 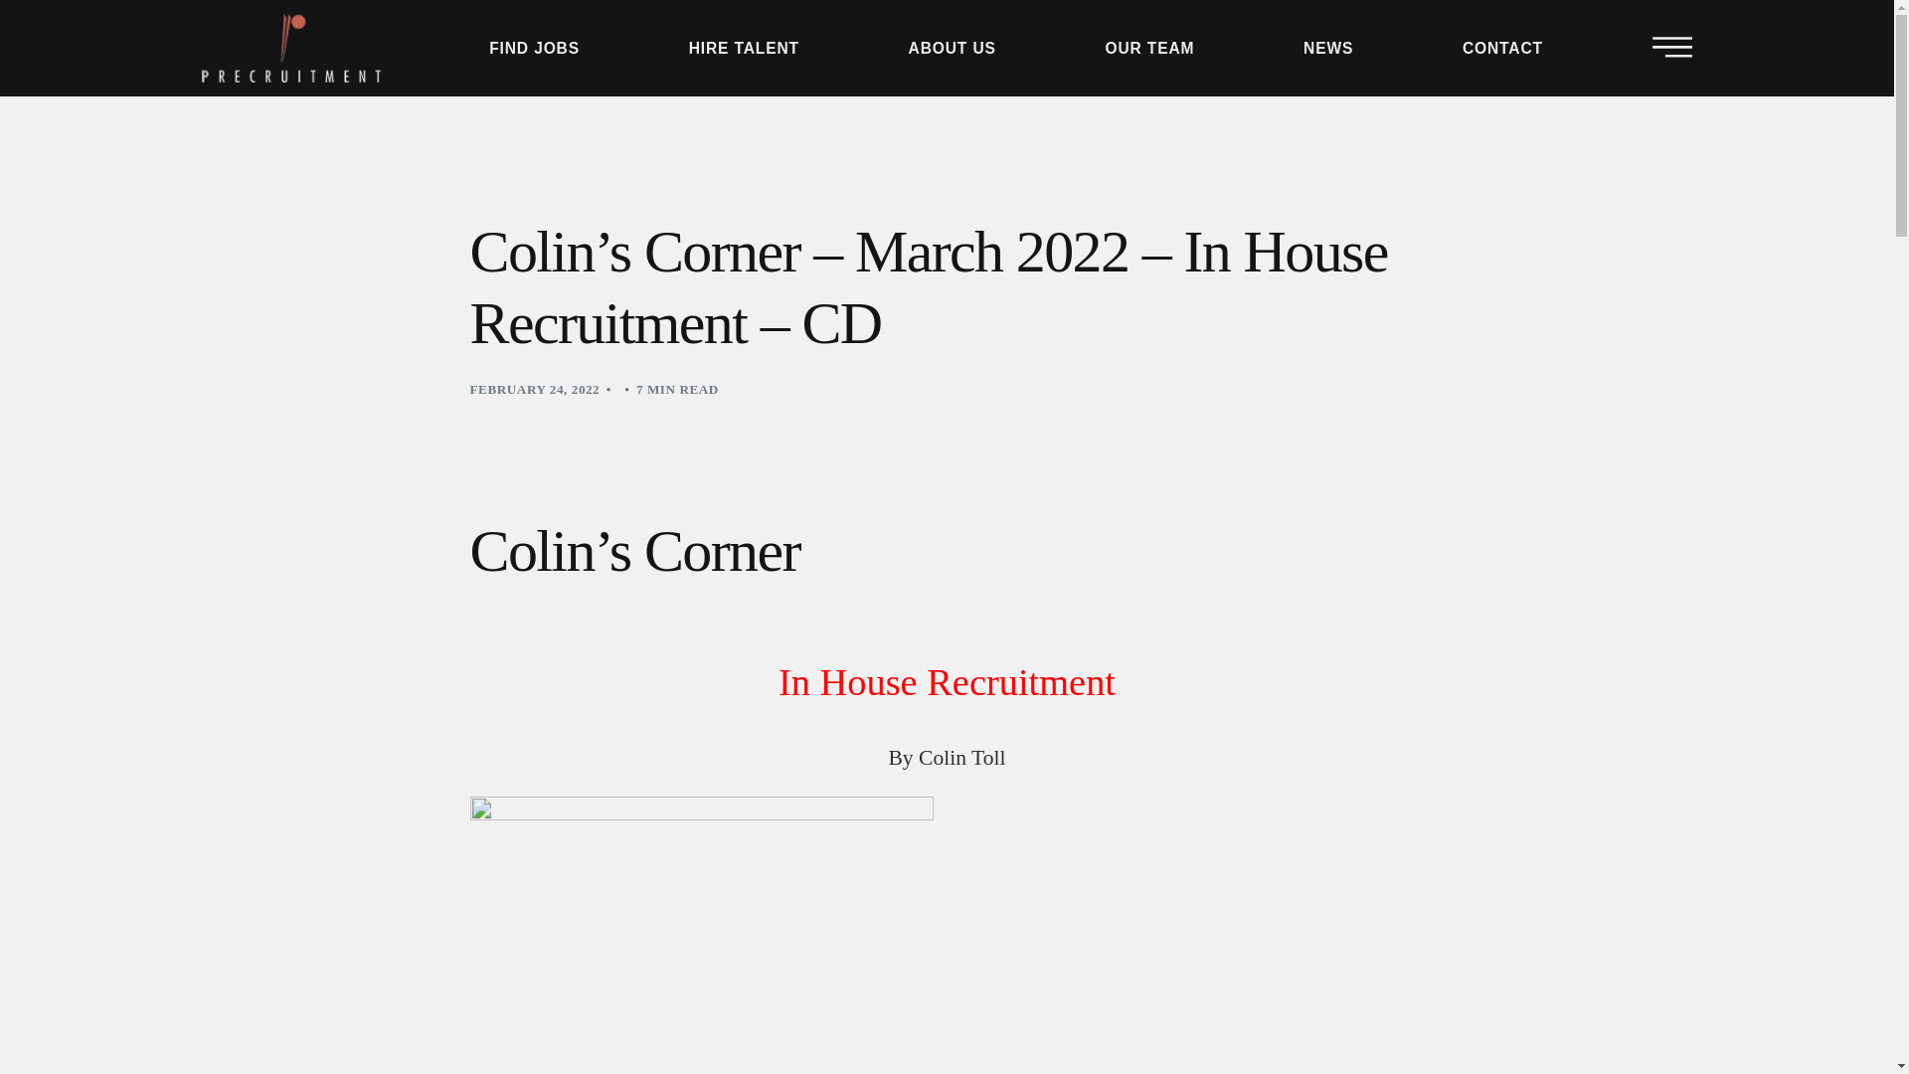 I want to click on HIRE TALENT, so click(x=620, y=40).